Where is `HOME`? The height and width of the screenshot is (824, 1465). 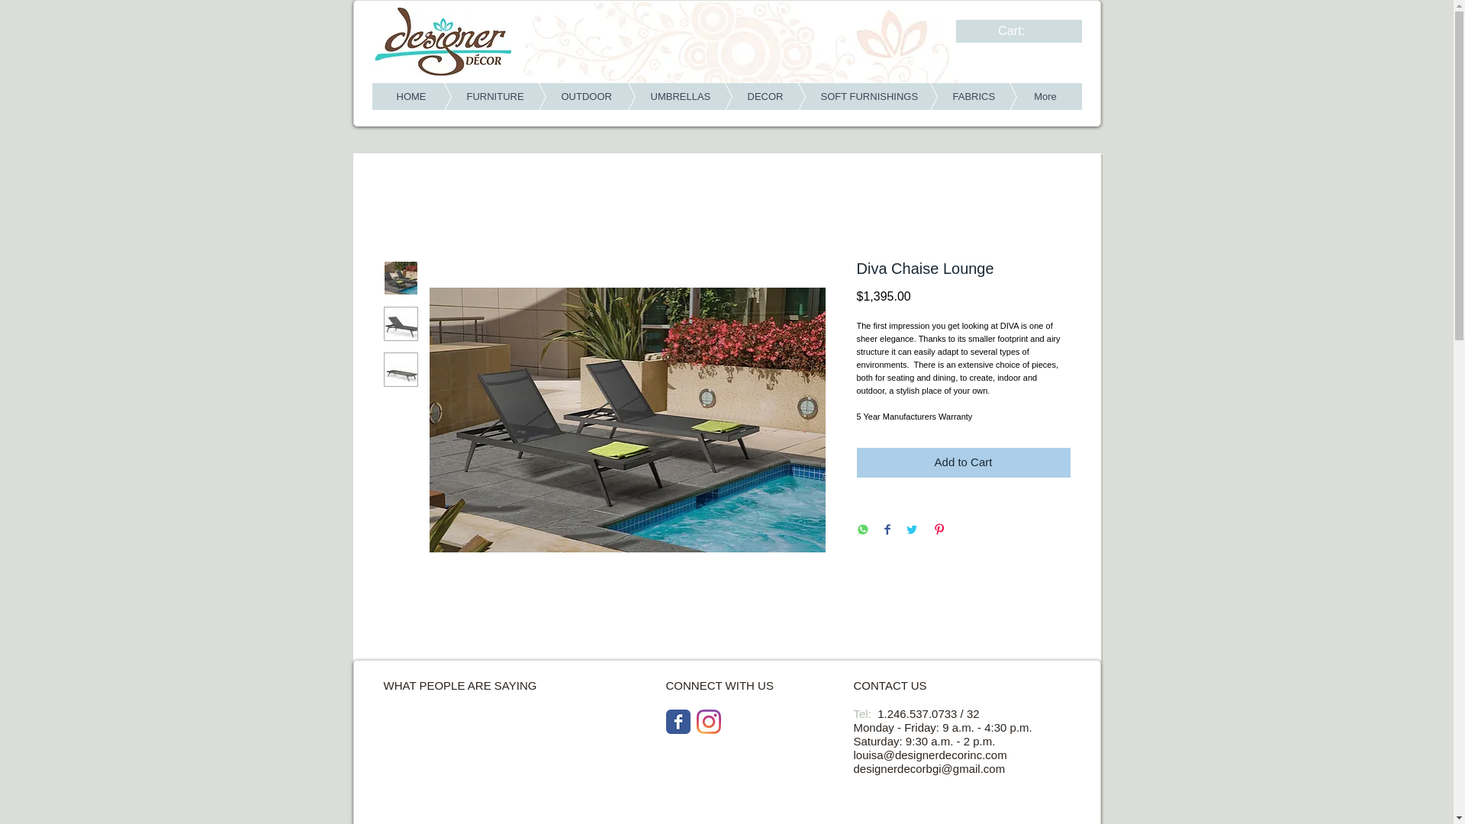 HOME is located at coordinates (411, 96).